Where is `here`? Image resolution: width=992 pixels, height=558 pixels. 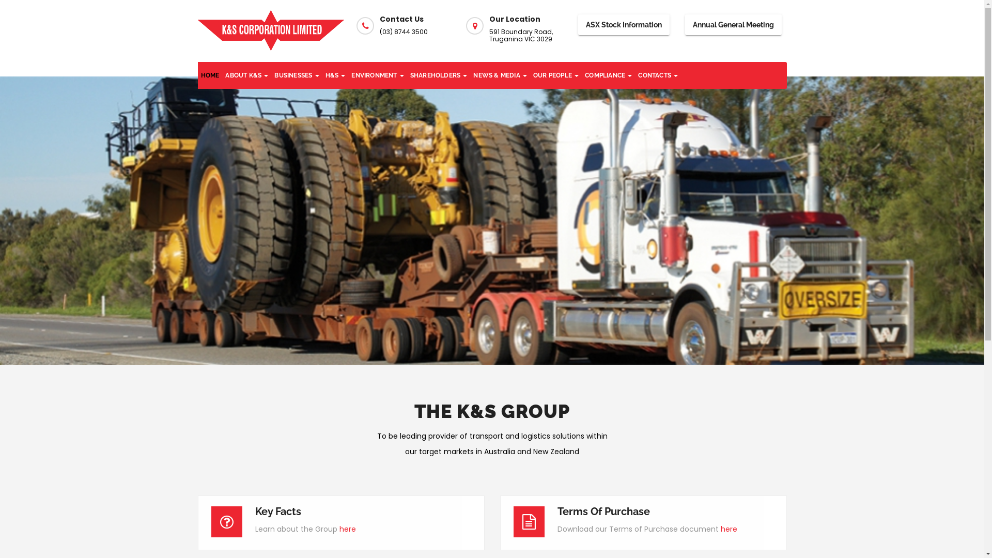
here is located at coordinates (347, 529).